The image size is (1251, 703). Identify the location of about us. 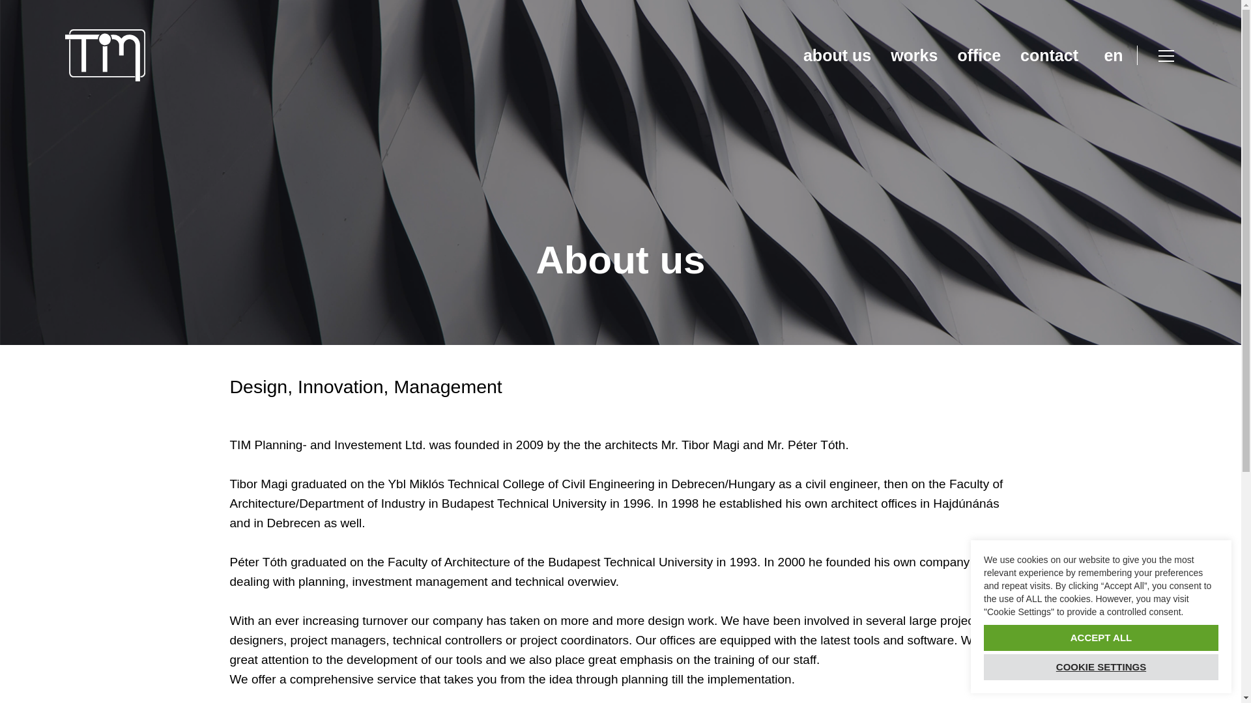
(837, 55).